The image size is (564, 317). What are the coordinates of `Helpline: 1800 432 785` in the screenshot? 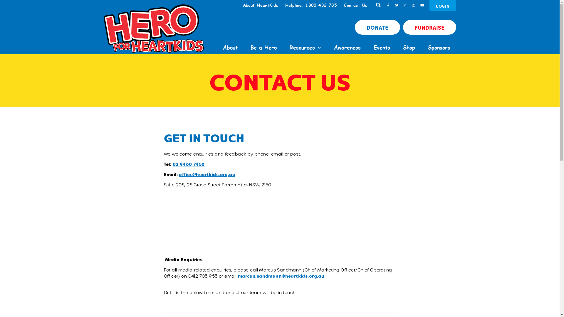 It's located at (311, 5).